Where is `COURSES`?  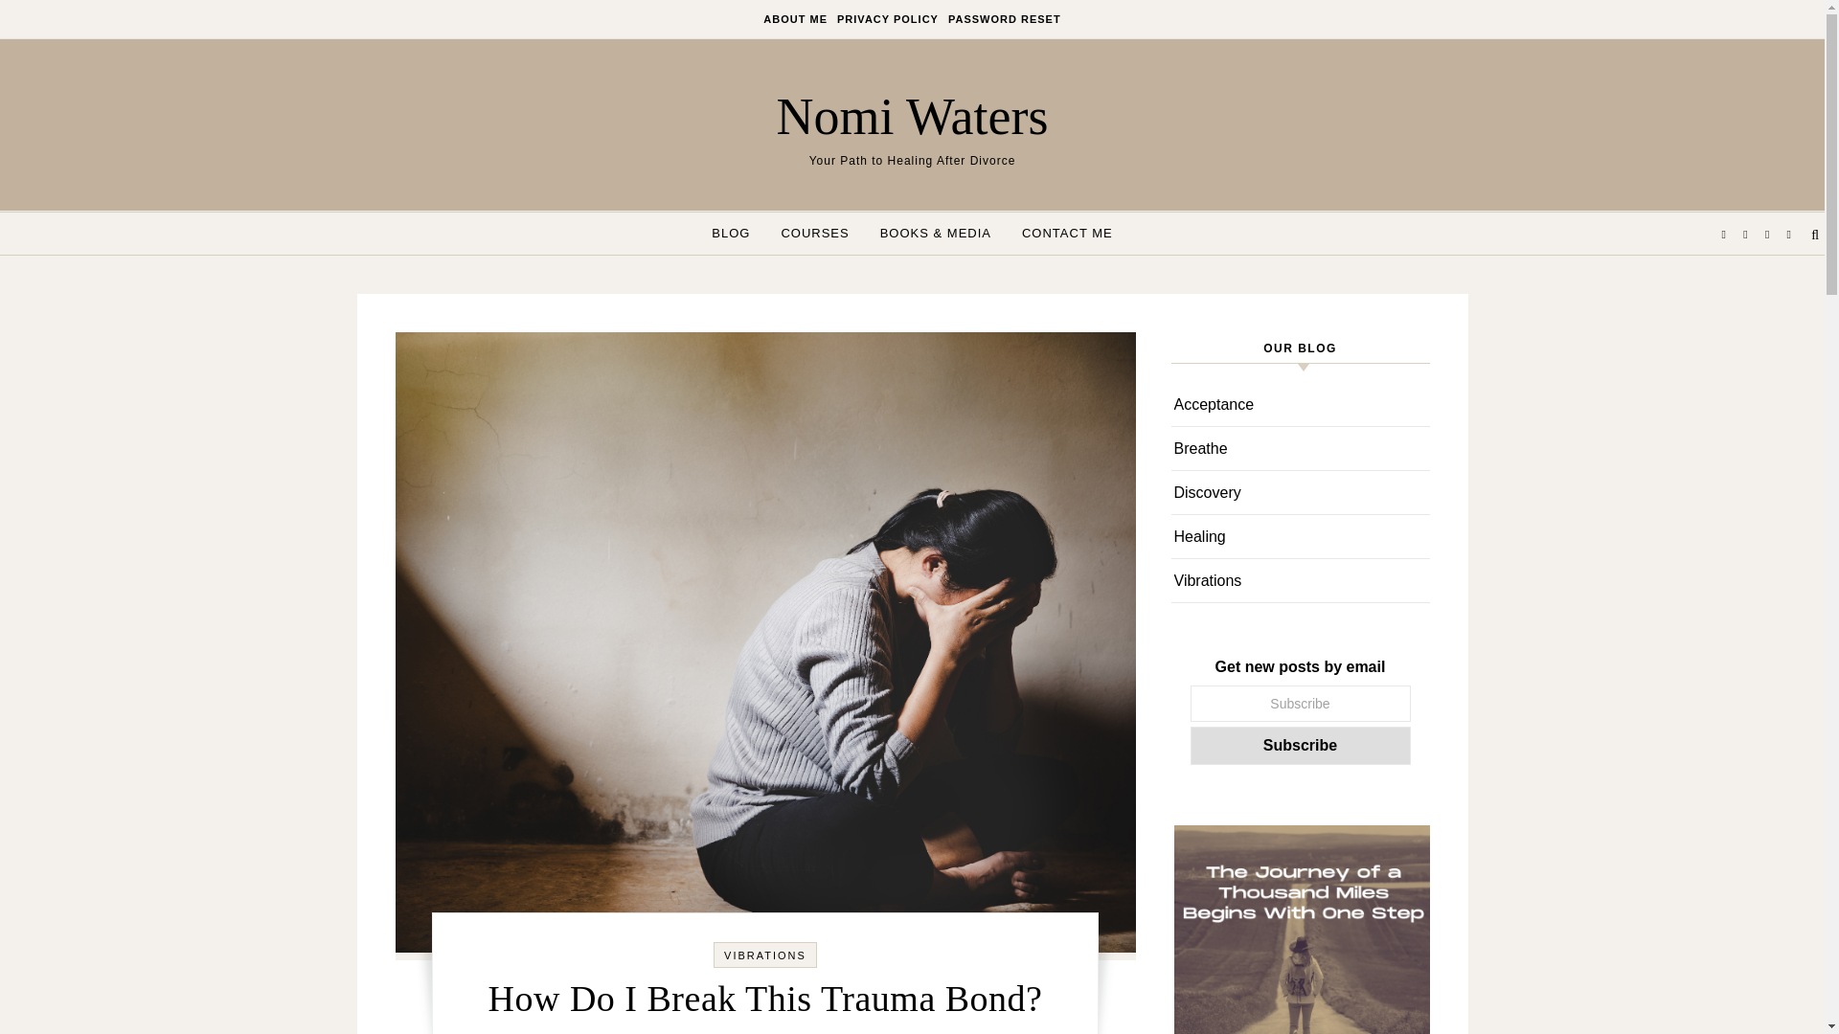 COURSES is located at coordinates (814, 234).